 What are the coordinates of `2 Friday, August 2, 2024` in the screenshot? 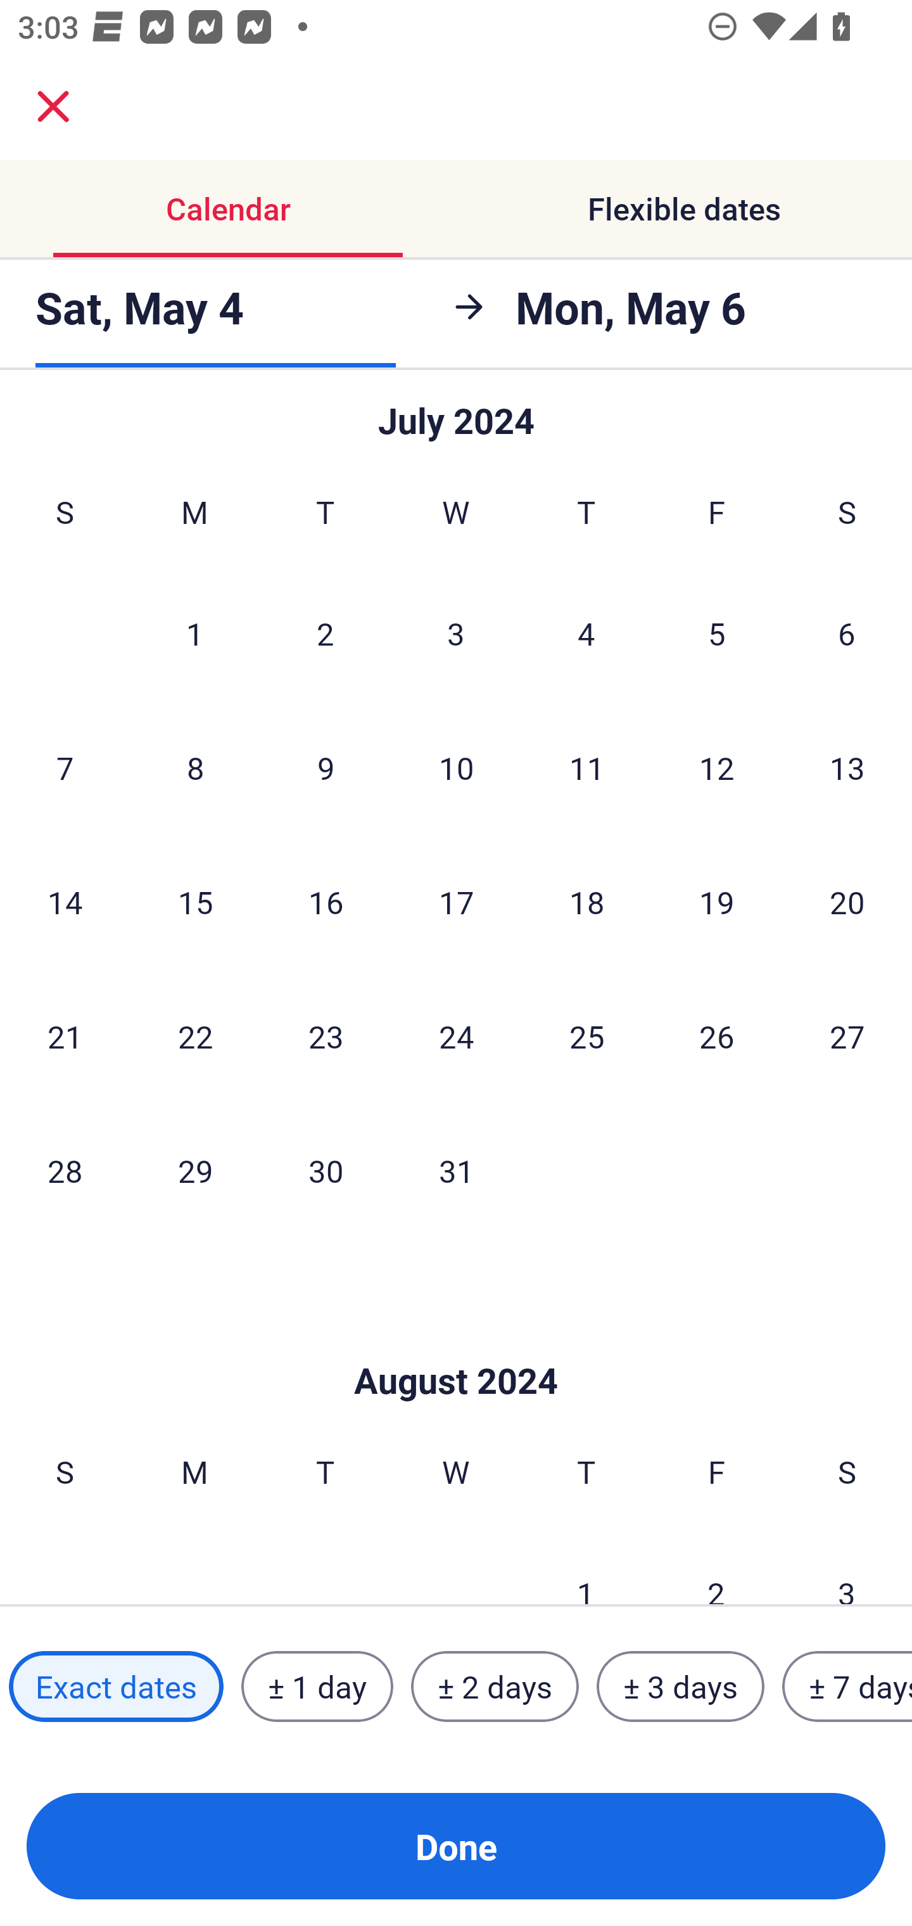 It's located at (716, 1566).